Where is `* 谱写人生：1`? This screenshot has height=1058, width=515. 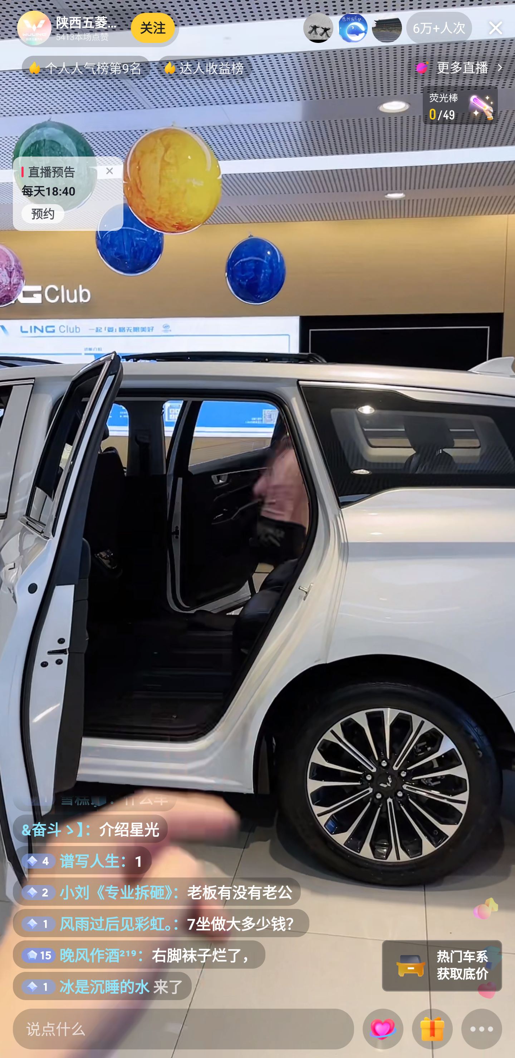 * 谱写人生：1 is located at coordinates (82, 860).